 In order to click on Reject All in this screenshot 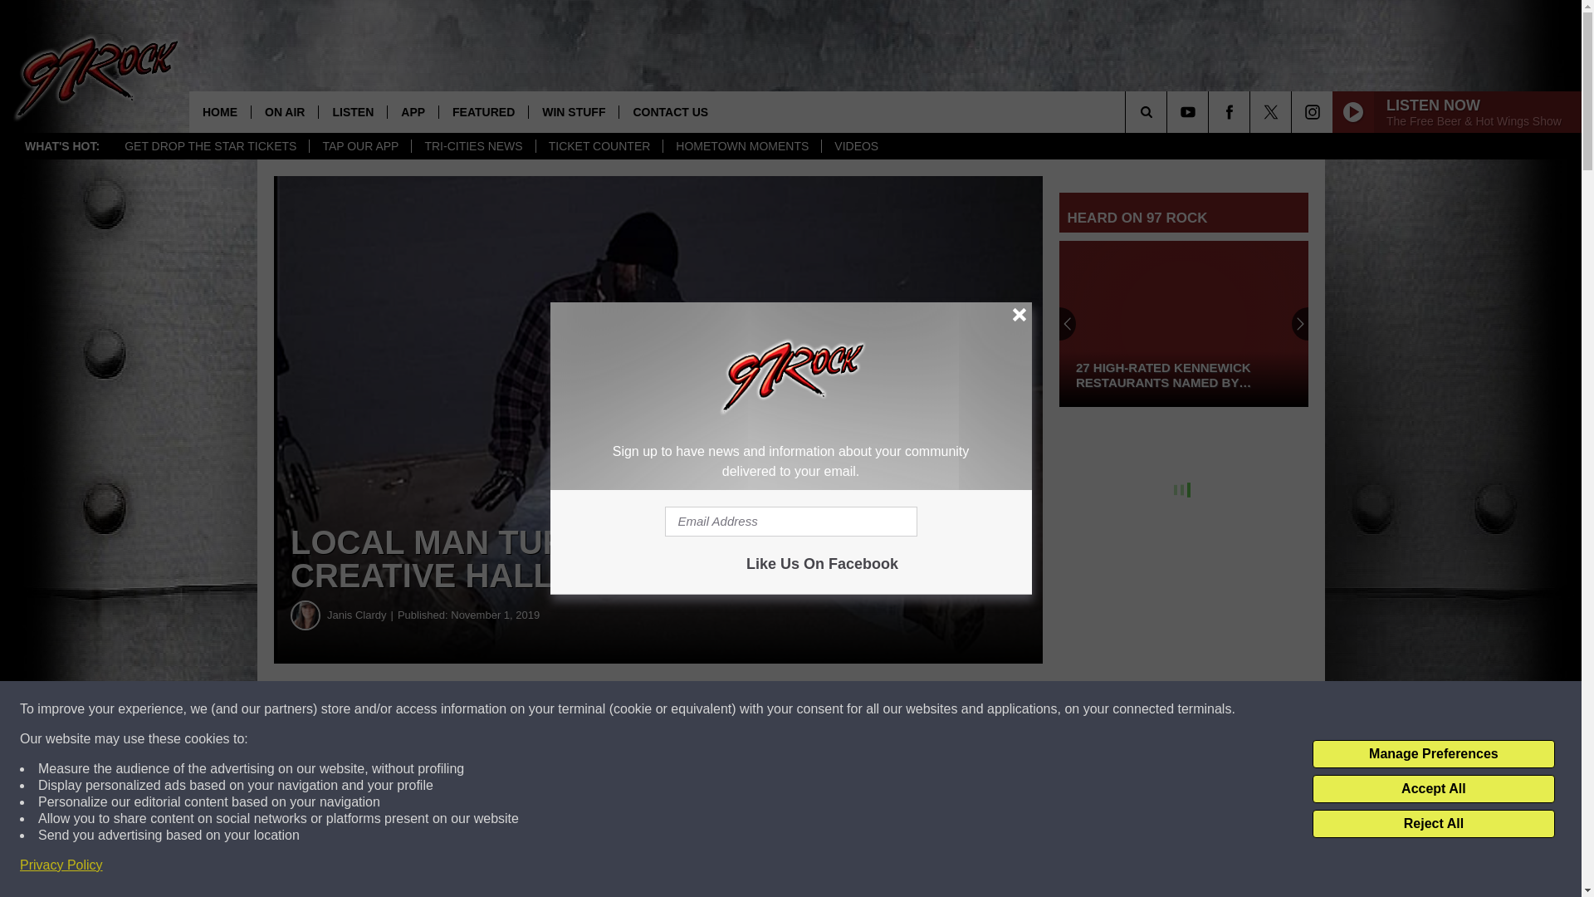, I will do `click(1433, 824)`.